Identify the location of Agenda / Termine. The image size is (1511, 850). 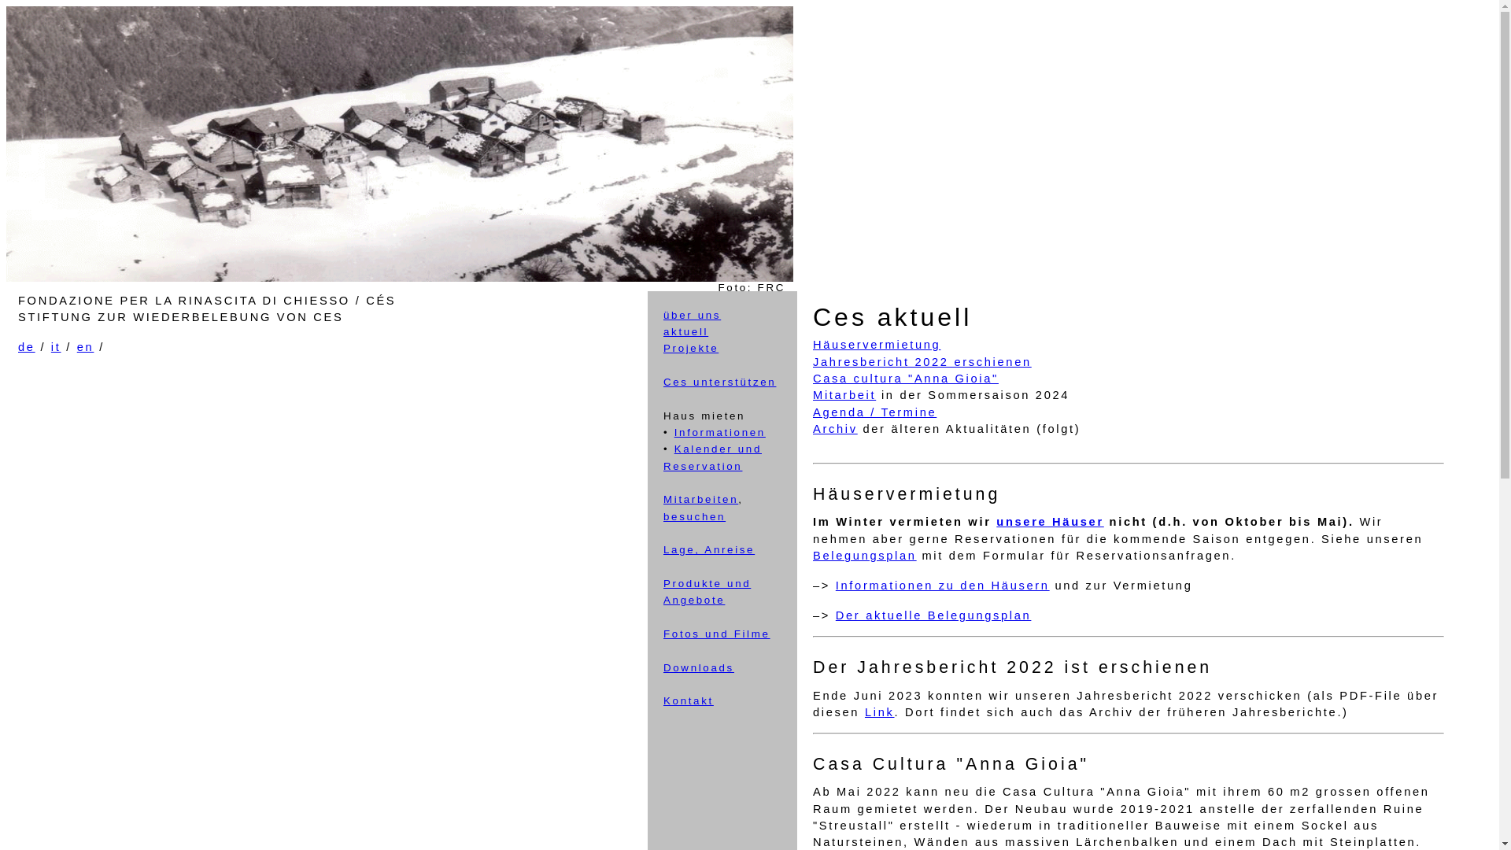
(875, 412).